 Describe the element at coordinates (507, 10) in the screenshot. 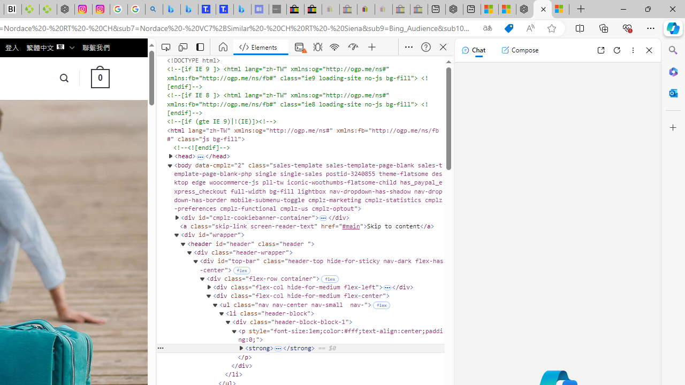

I see `The importance of being lazy` at that location.